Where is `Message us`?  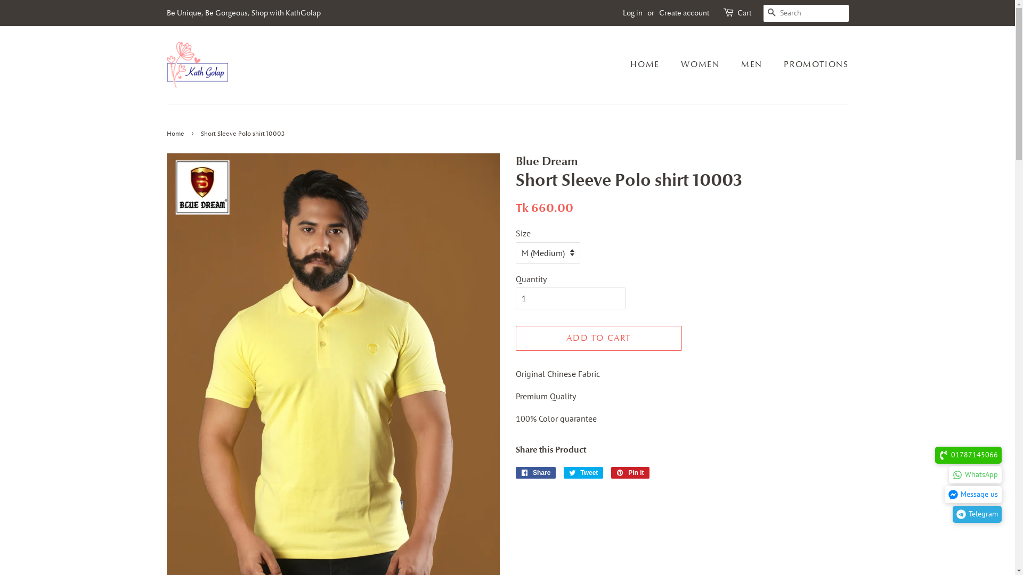
Message us is located at coordinates (973, 495).